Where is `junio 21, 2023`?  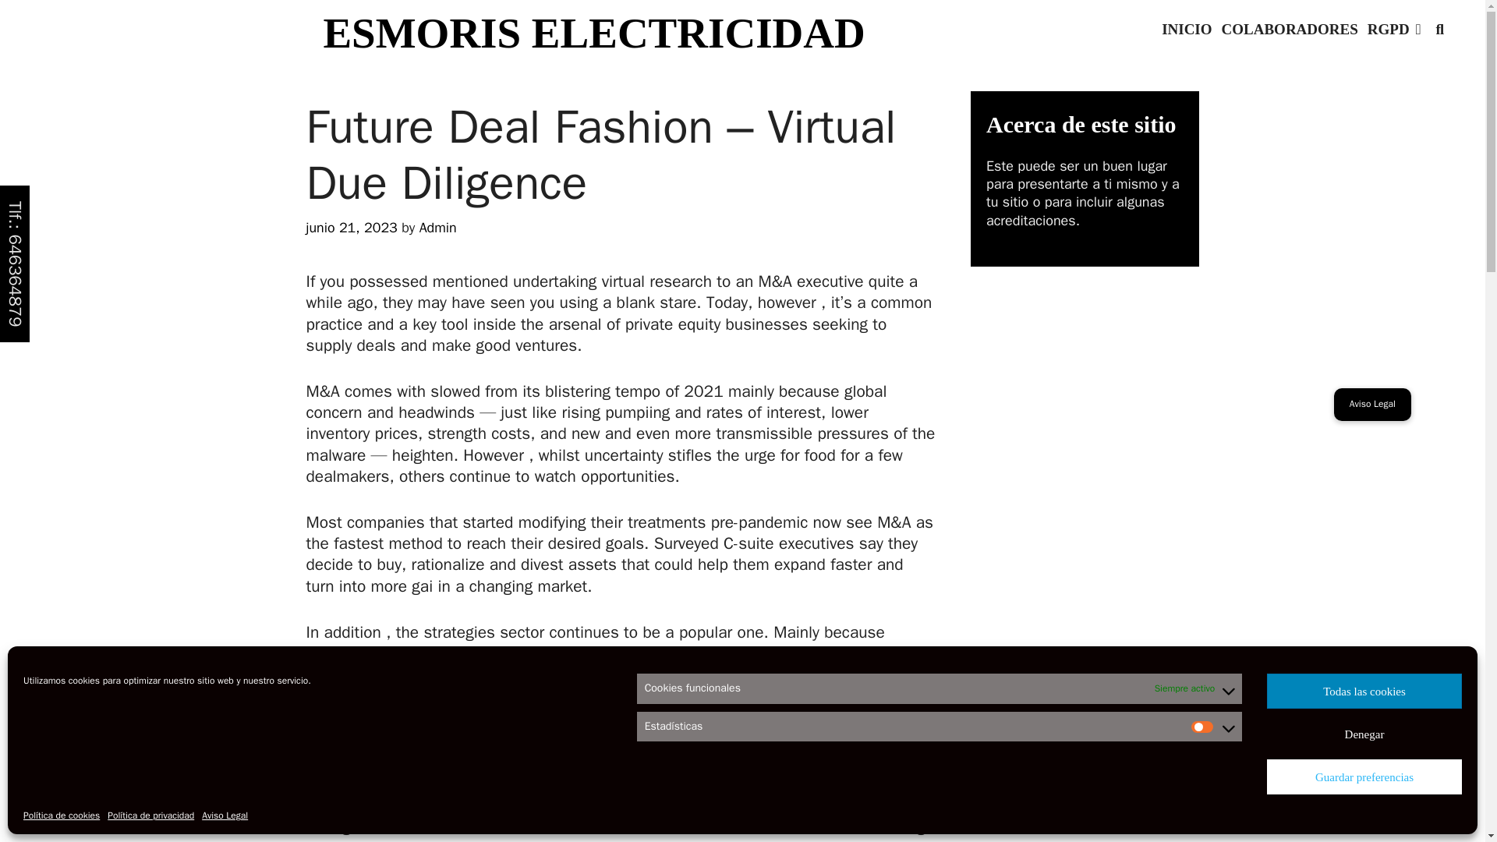
junio 21, 2023 is located at coordinates (351, 228).